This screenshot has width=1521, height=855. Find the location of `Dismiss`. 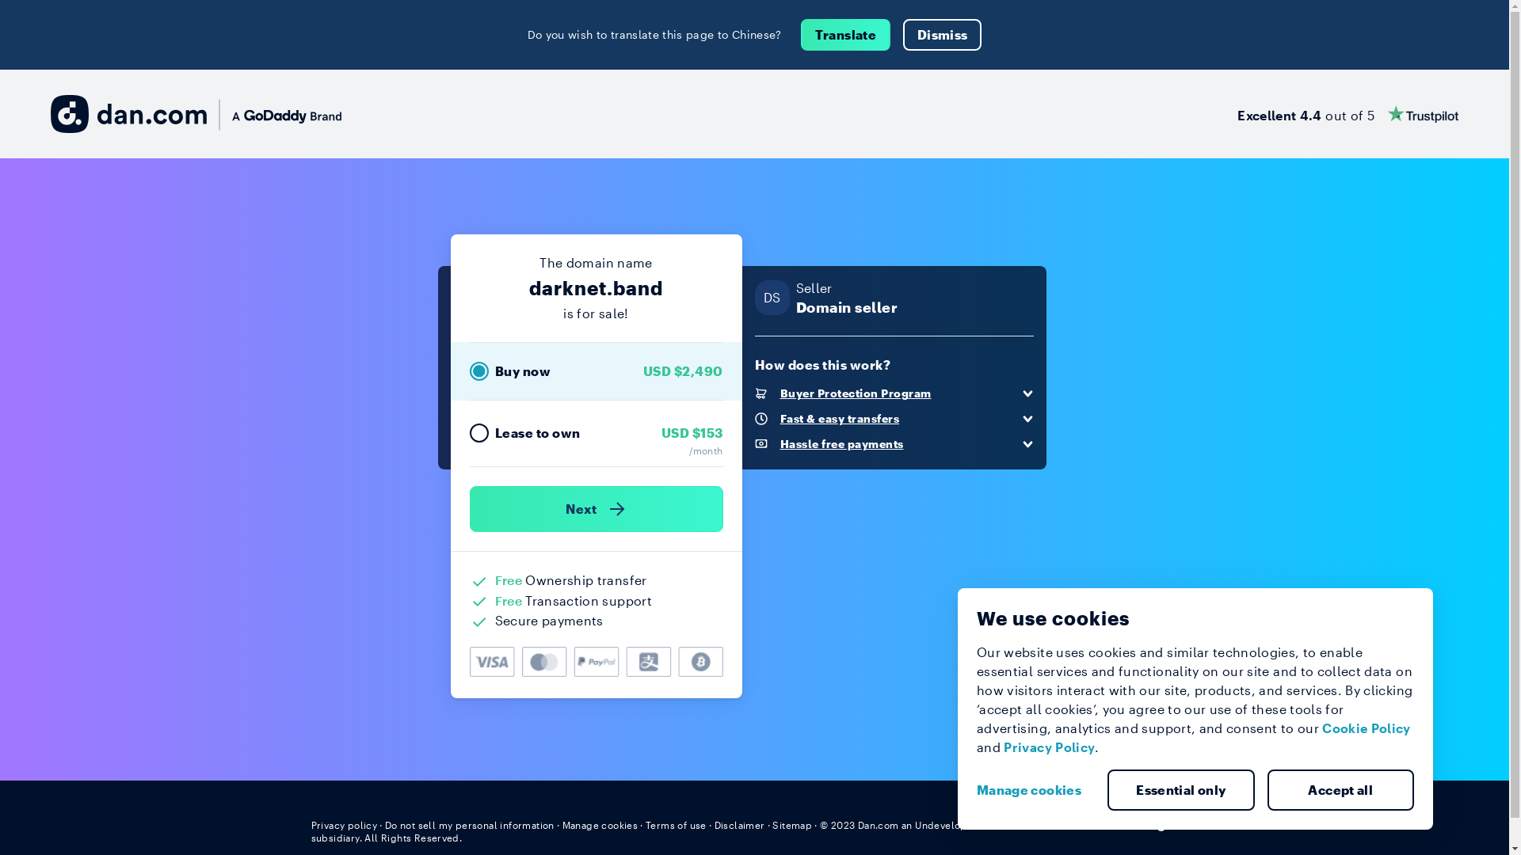

Dismiss is located at coordinates (943, 35).